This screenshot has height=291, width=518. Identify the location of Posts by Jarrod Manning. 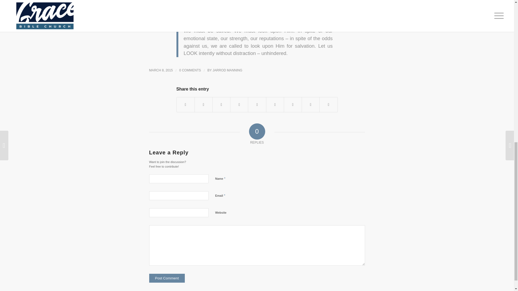
(227, 70).